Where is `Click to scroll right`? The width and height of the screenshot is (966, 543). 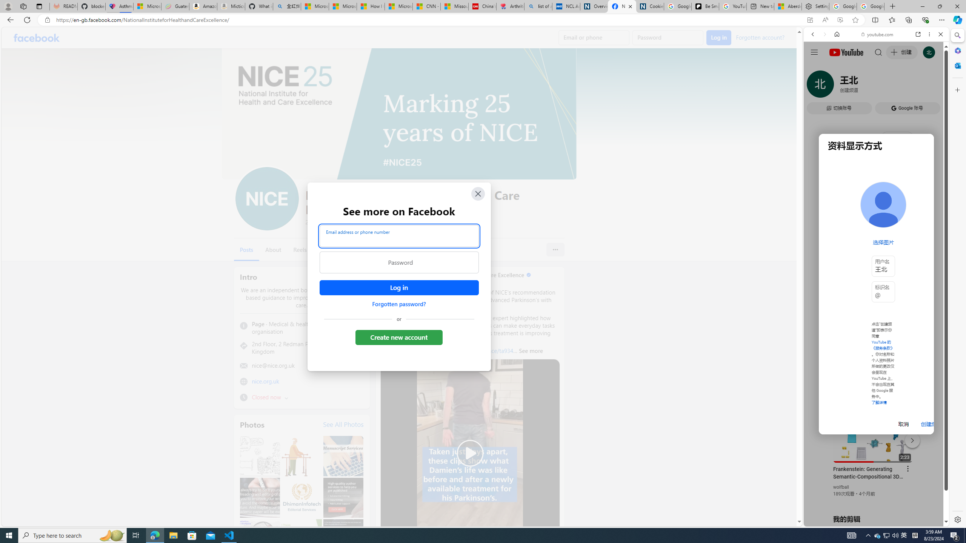 Click to scroll right is located at coordinates (934, 303).